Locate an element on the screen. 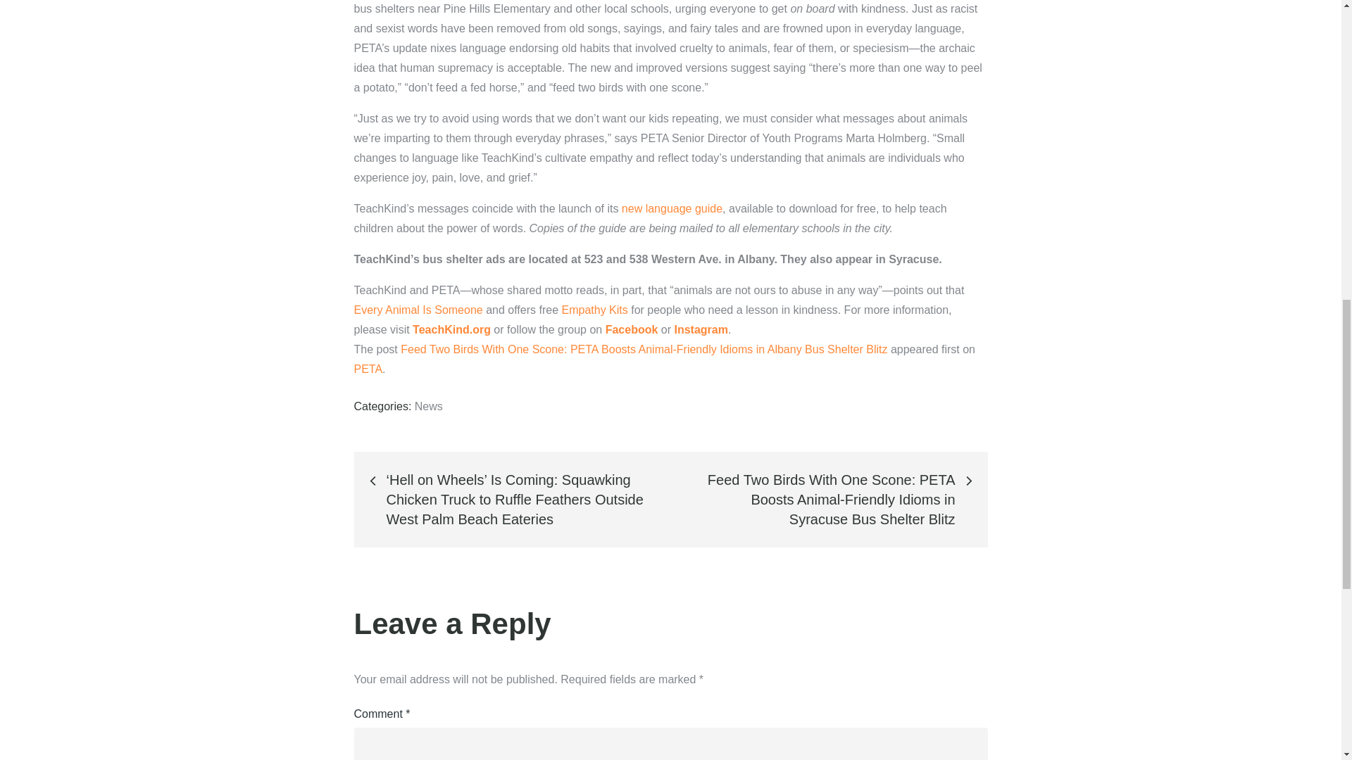 The height and width of the screenshot is (760, 1352). Empathy Kits is located at coordinates (594, 310).